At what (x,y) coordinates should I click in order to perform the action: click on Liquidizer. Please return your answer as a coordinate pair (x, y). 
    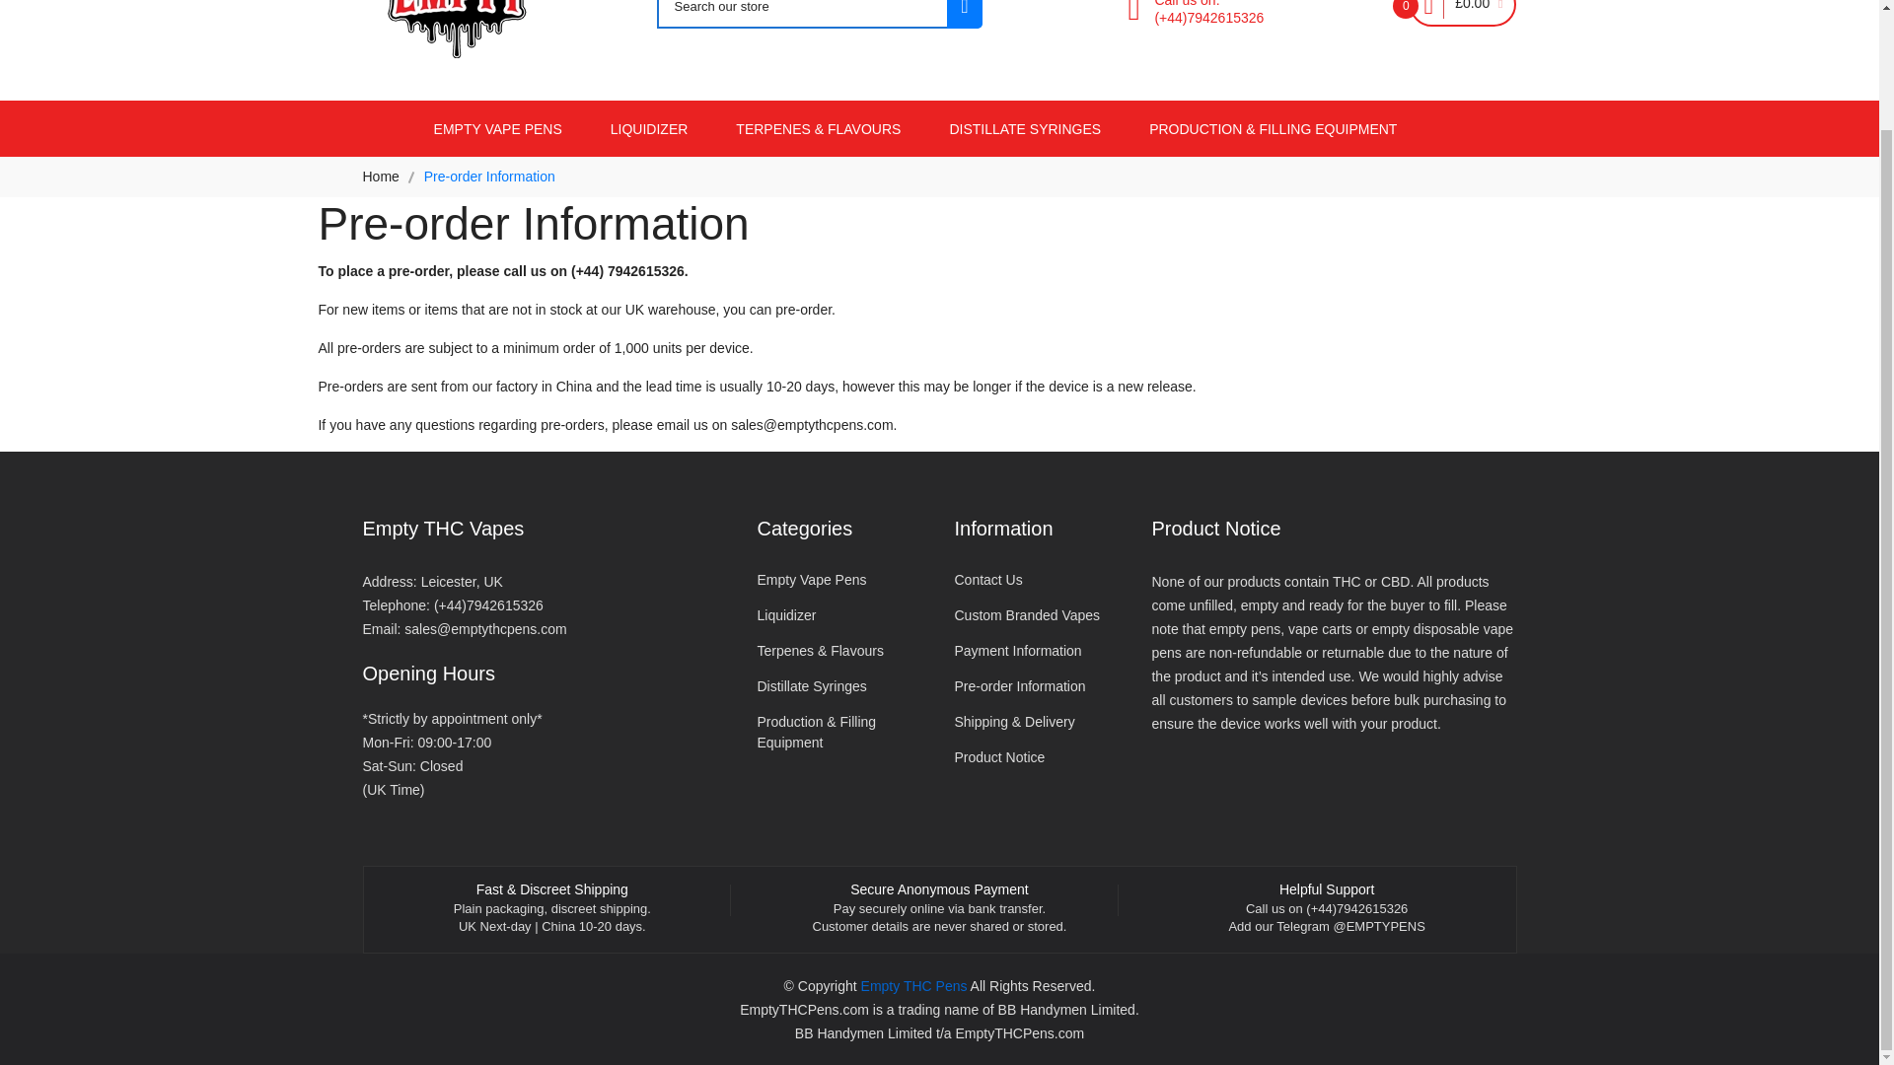
    Looking at the image, I should click on (839, 615).